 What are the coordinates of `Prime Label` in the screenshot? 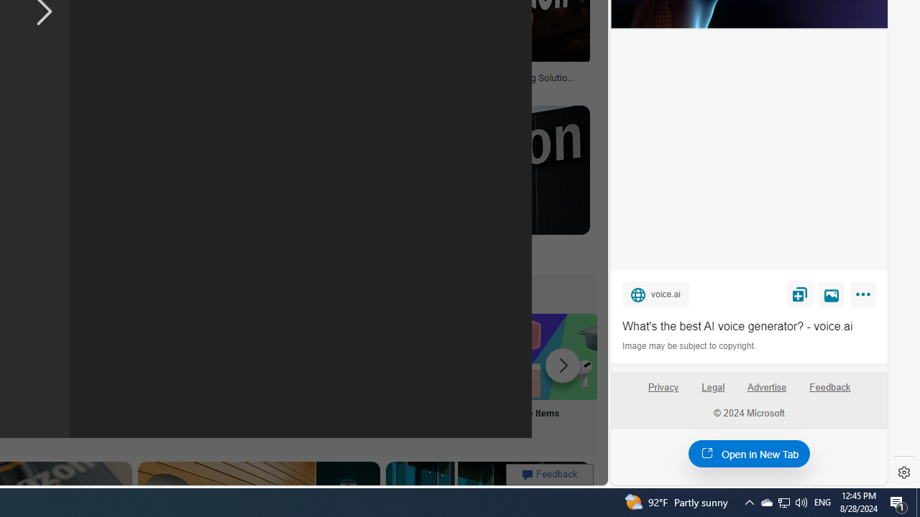 It's located at (368, 375).